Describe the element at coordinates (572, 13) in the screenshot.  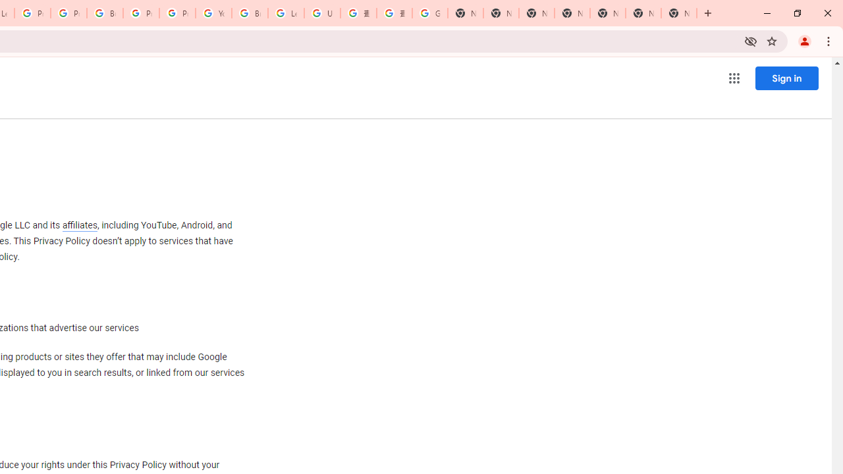
I see `New Tab` at that location.